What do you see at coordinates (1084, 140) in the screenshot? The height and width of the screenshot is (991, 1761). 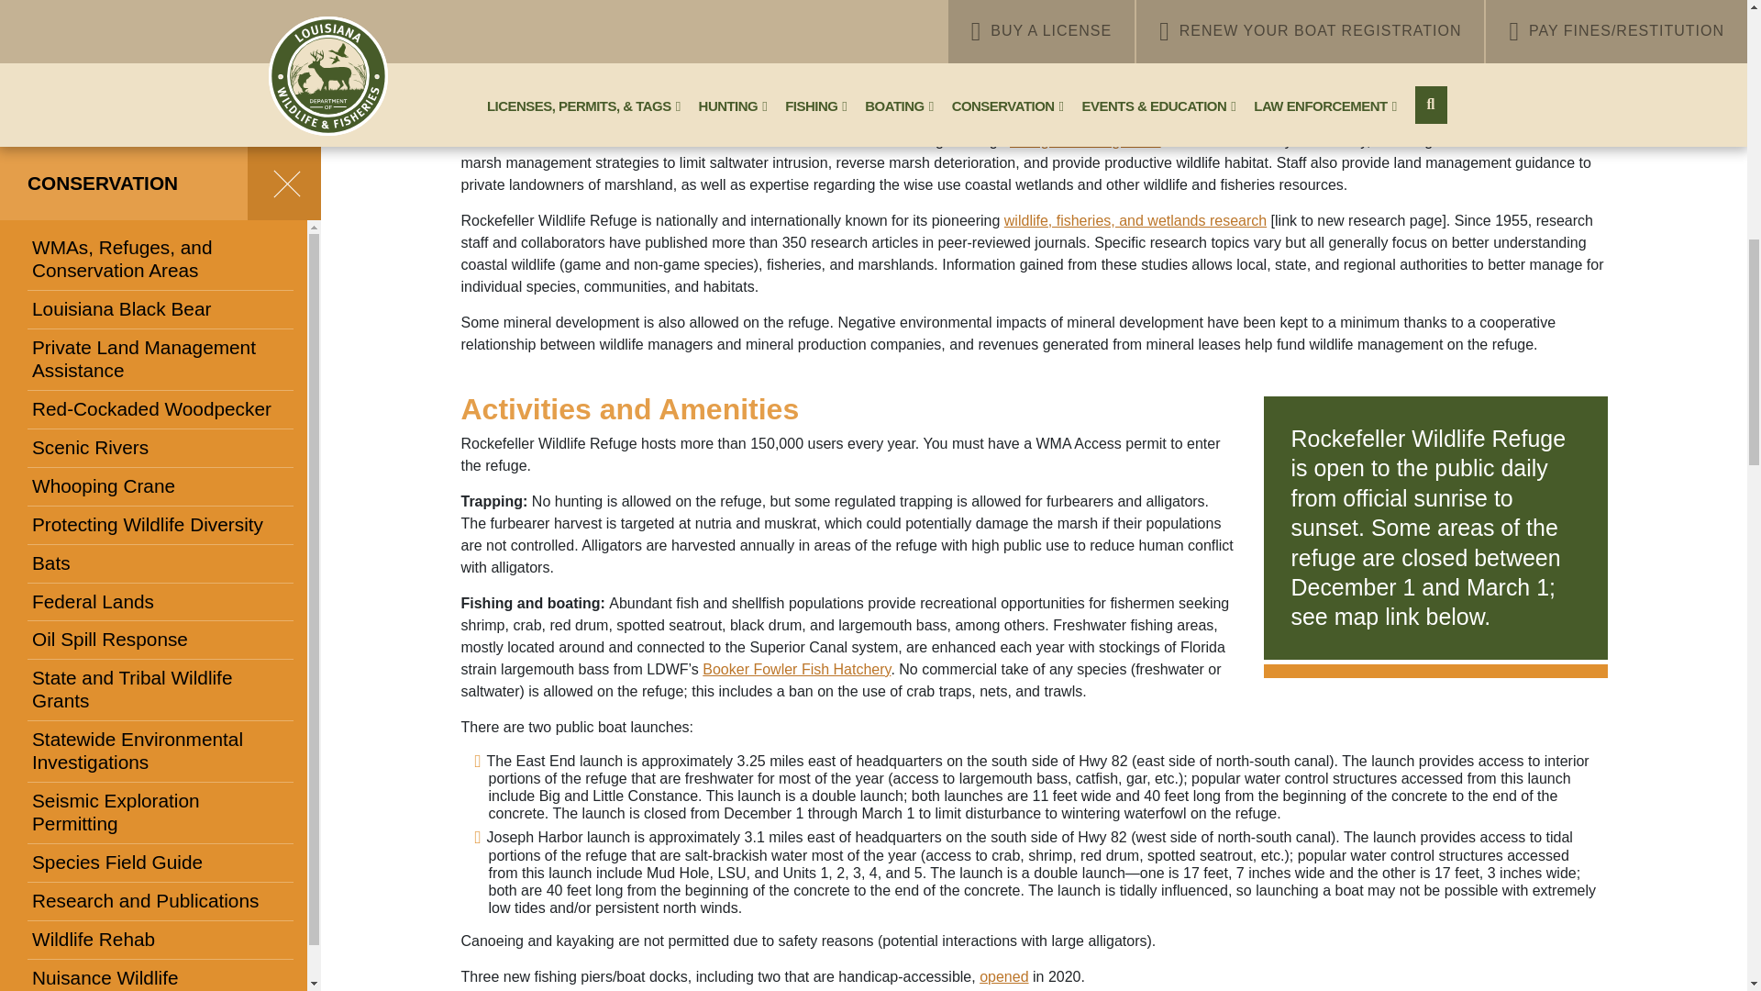 I see `Rockefeller Management` at bounding box center [1084, 140].